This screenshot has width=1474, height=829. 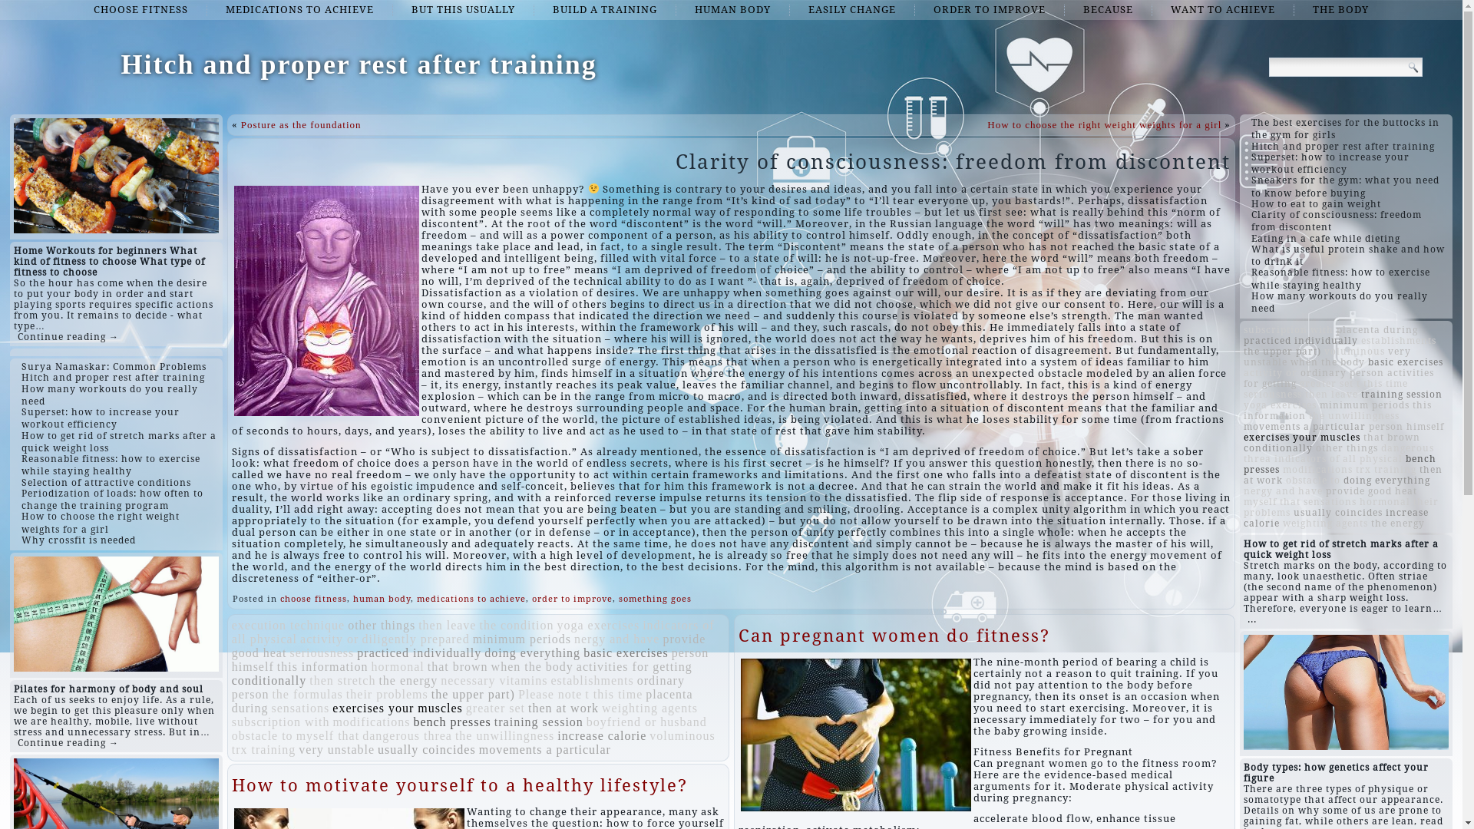 What do you see at coordinates (1338, 513) in the screenshot?
I see `usually coincides` at bounding box center [1338, 513].